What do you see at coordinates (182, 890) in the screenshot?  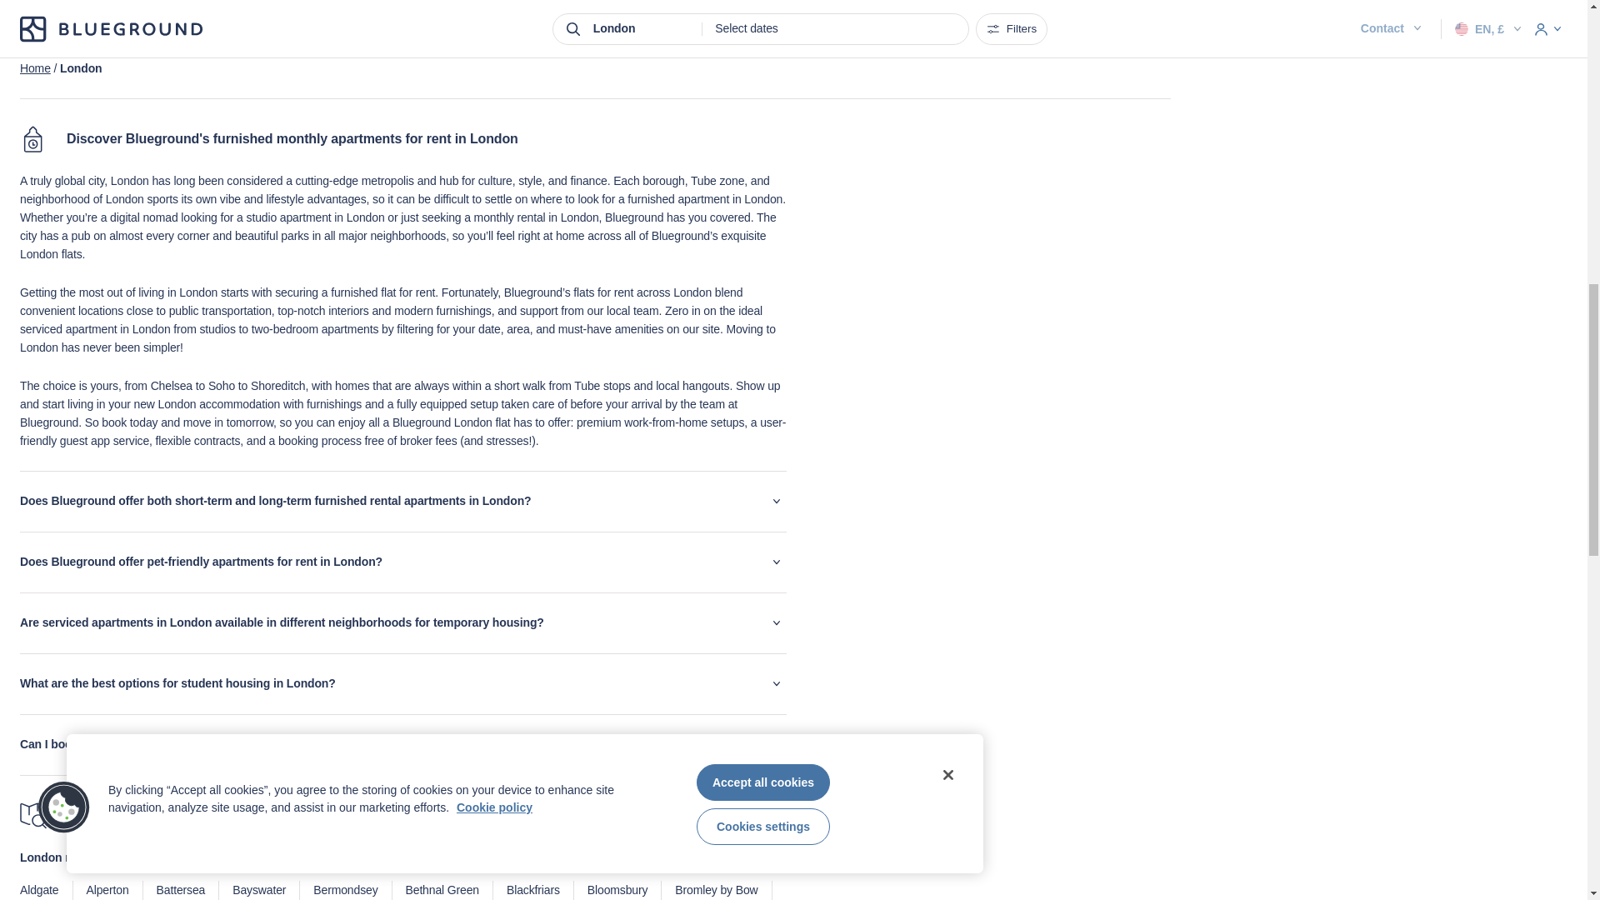 I see `Battersea` at bounding box center [182, 890].